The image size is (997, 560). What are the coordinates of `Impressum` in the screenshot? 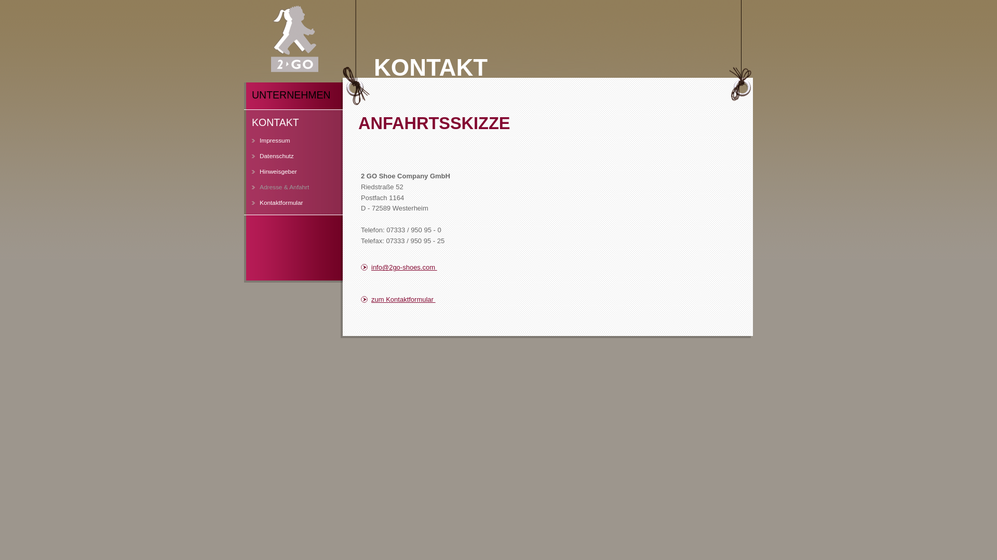 It's located at (286, 145).